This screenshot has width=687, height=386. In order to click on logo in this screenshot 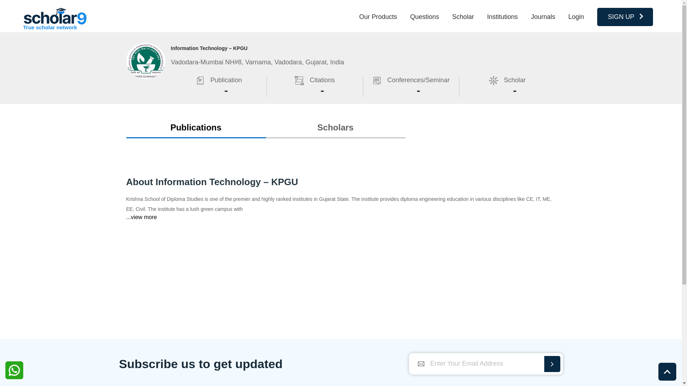, I will do `click(55, 16)`.